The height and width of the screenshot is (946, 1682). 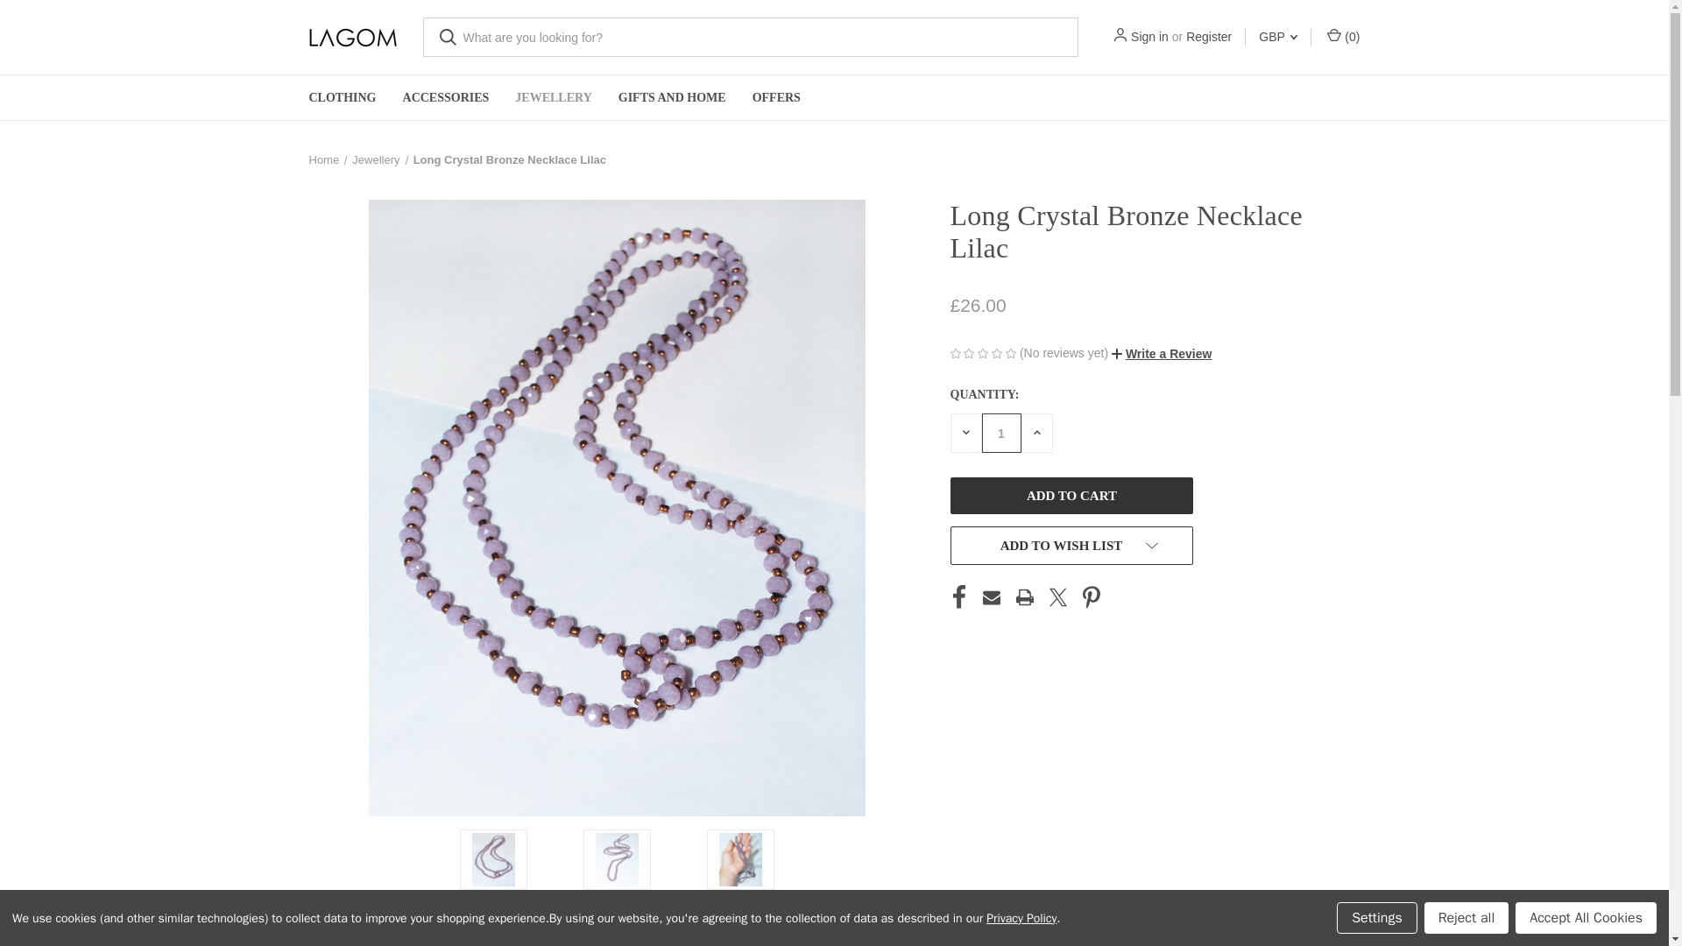 I want to click on Long Crystal Bronze Necklace Lilac, so click(x=510, y=159).